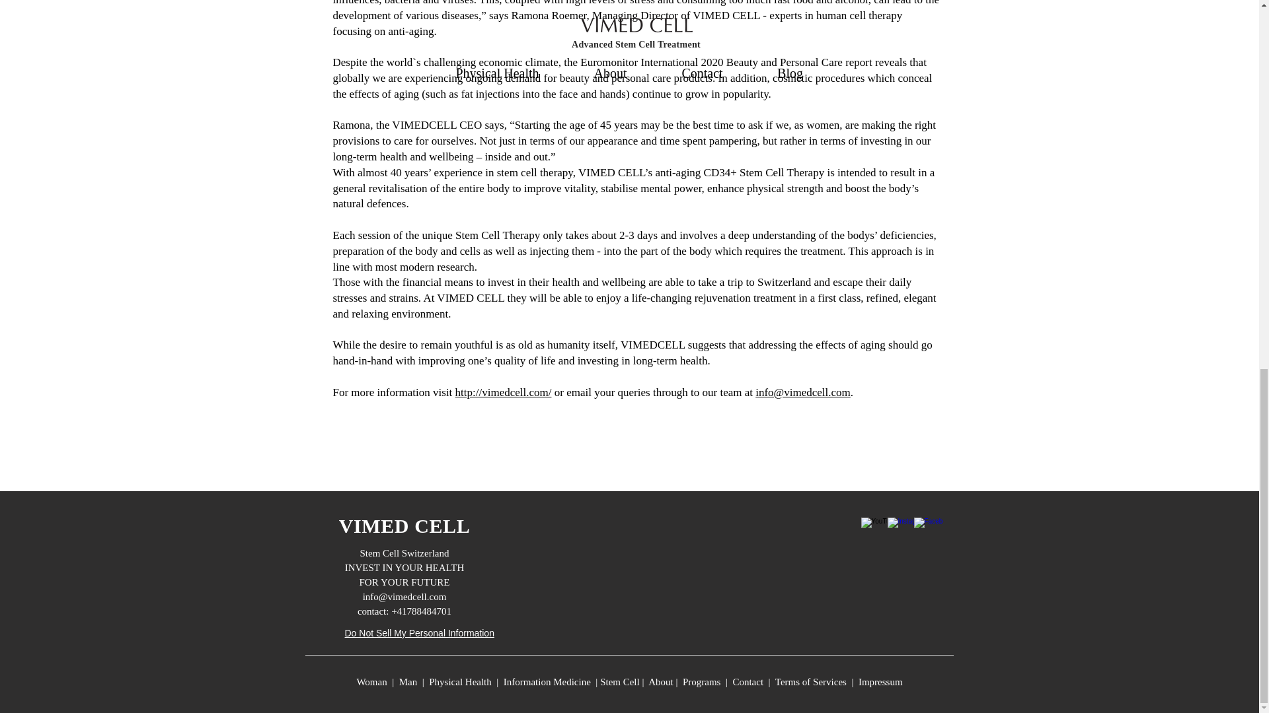 This screenshot has height=713, width=1269. Describe the element at coordinates (408, 681) in the screenshot. I see `Man` at that location.